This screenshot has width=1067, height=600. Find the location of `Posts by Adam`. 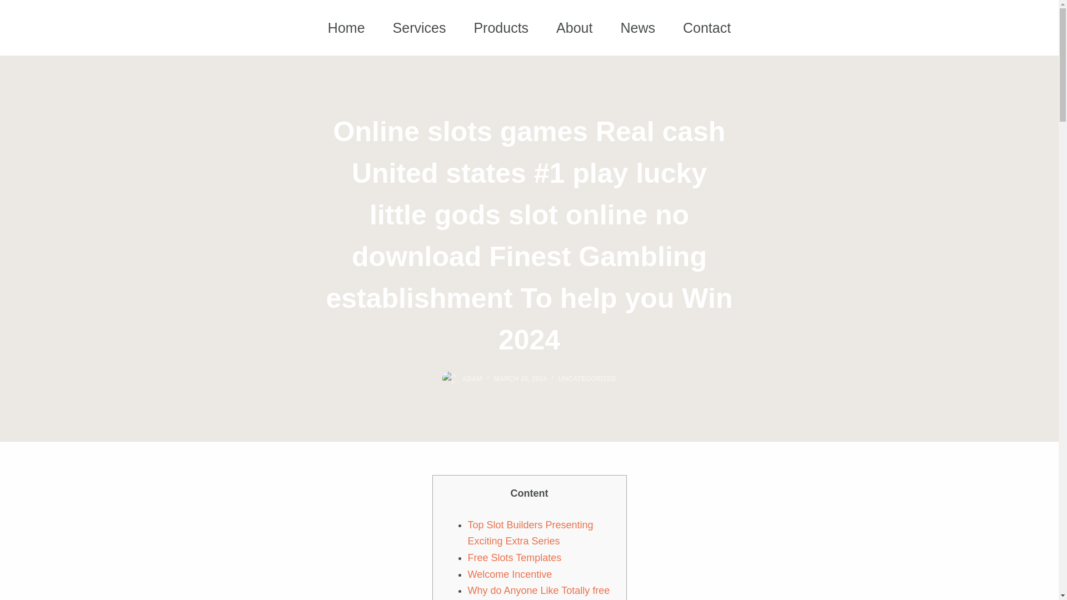

Posts by Adam is located at coordinates (472, 379).